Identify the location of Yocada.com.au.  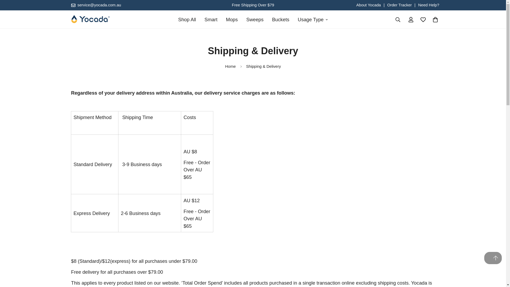
(90, 20).